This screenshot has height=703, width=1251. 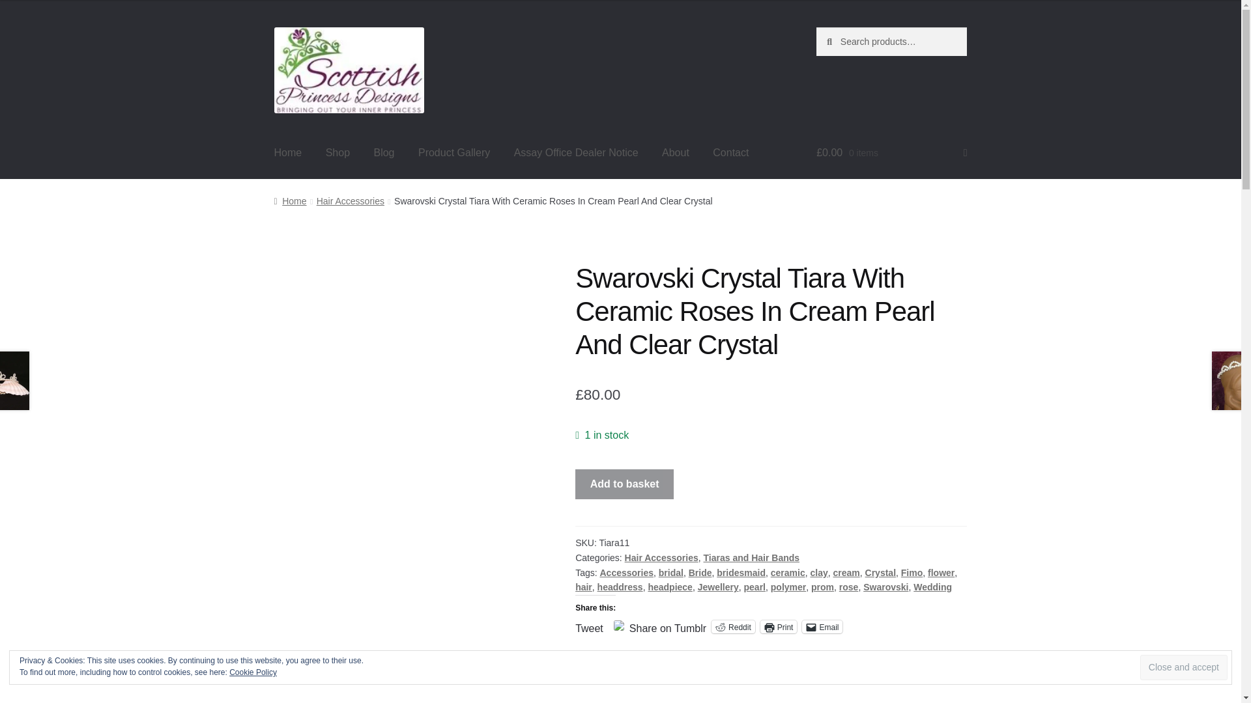 What do you see at coordinates (1183, 667) in the screenshot?
I see `Close and accept` at bounding box center [1183, 667].